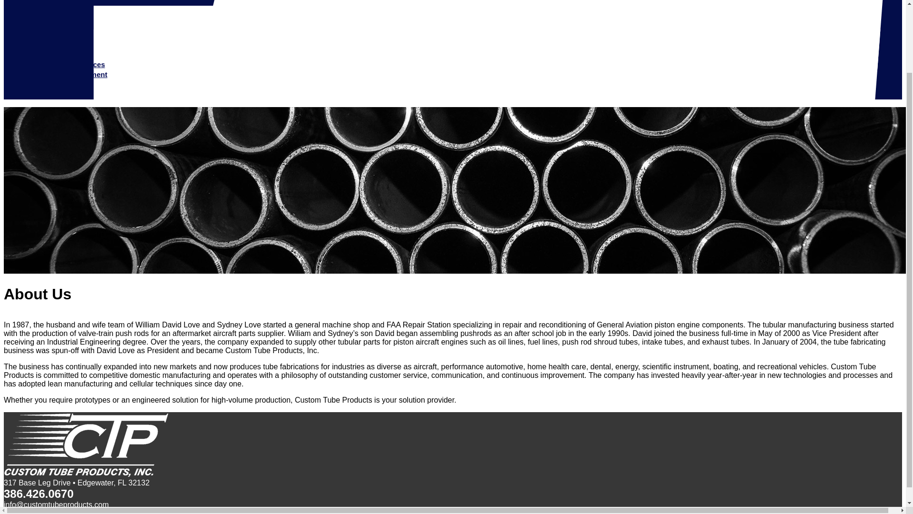  What do you see at coordinates (35, 25) in the screenshot?
I see `Services` at bounding box center [35, 25].